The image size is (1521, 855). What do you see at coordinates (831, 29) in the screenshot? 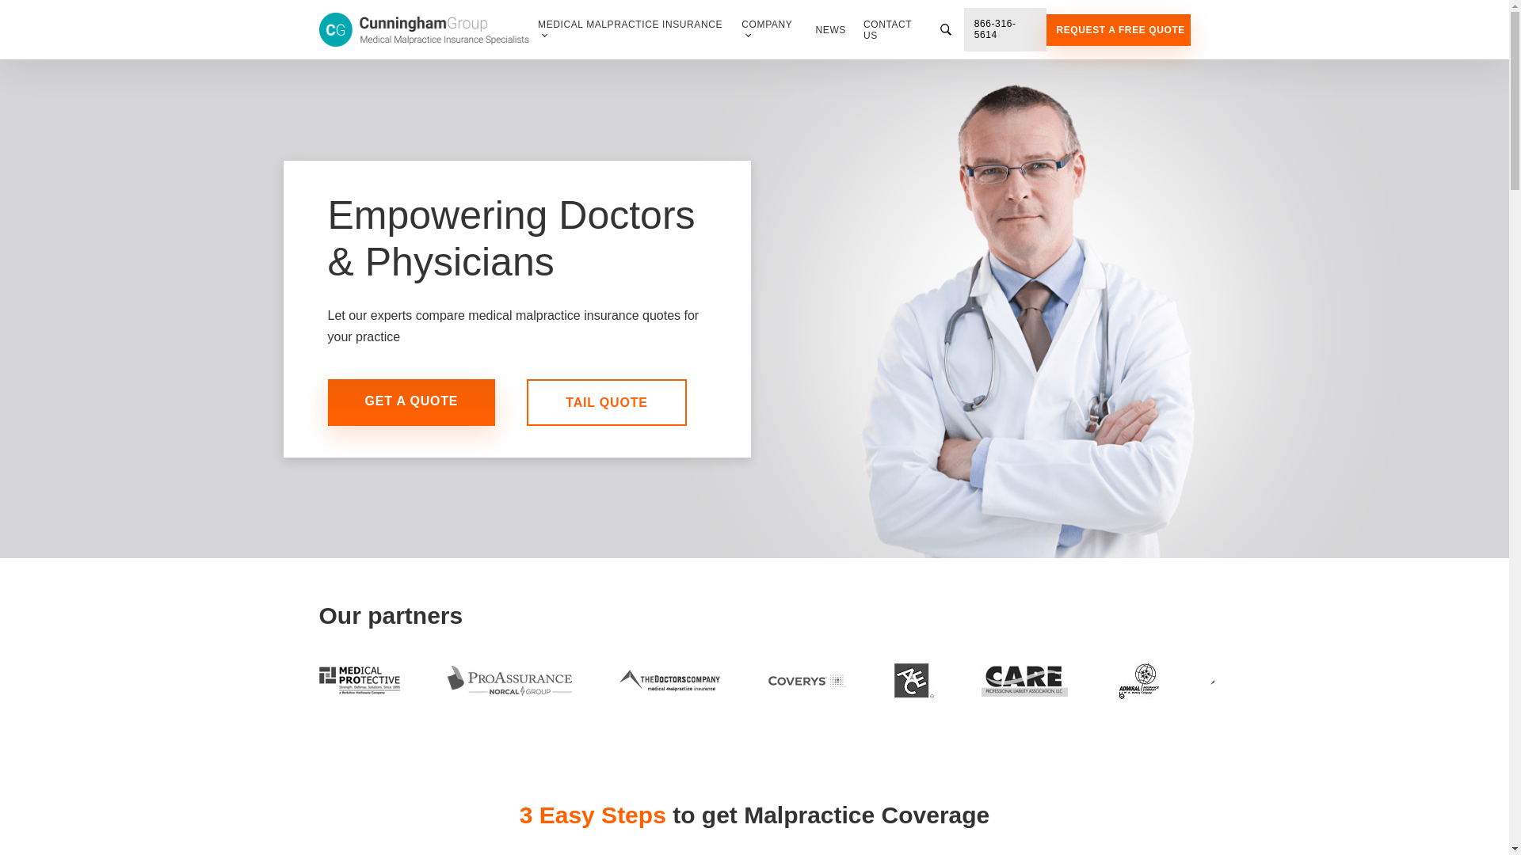
I see `NEWS` at bounding box center [831, 29].